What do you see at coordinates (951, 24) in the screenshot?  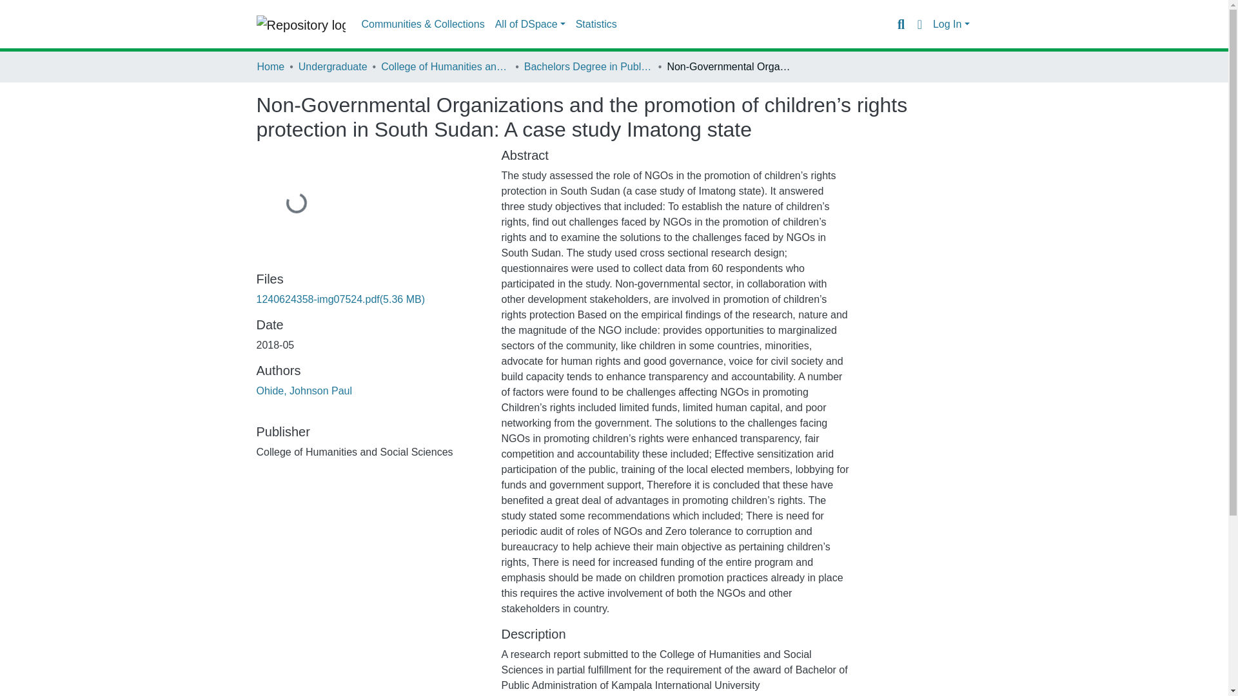 I see `Log In` at bounding box center [951, 24].